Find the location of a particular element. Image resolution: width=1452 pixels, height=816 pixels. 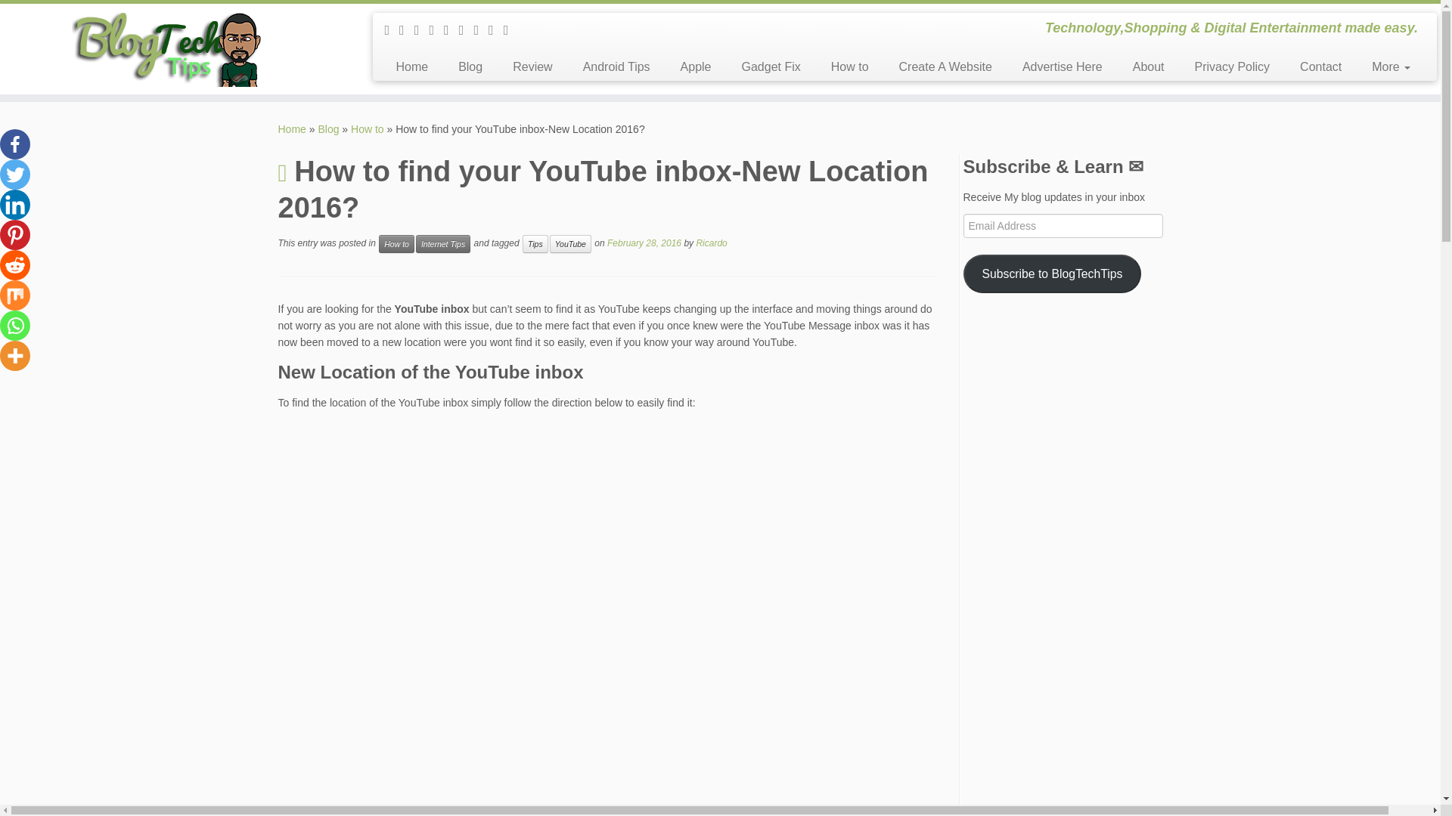

Tips is located at coordinates (535, 243).